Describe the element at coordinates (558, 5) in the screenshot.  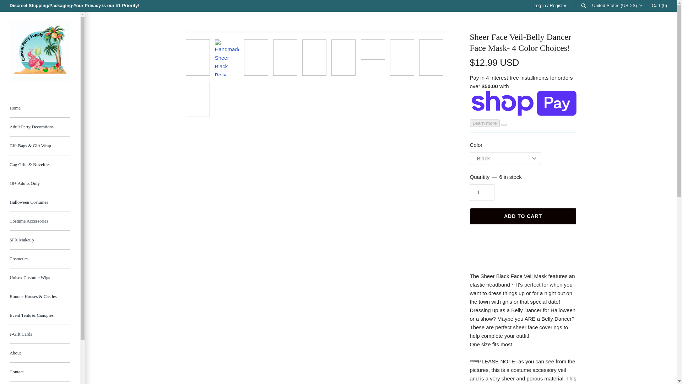
I see `Register` at that location.